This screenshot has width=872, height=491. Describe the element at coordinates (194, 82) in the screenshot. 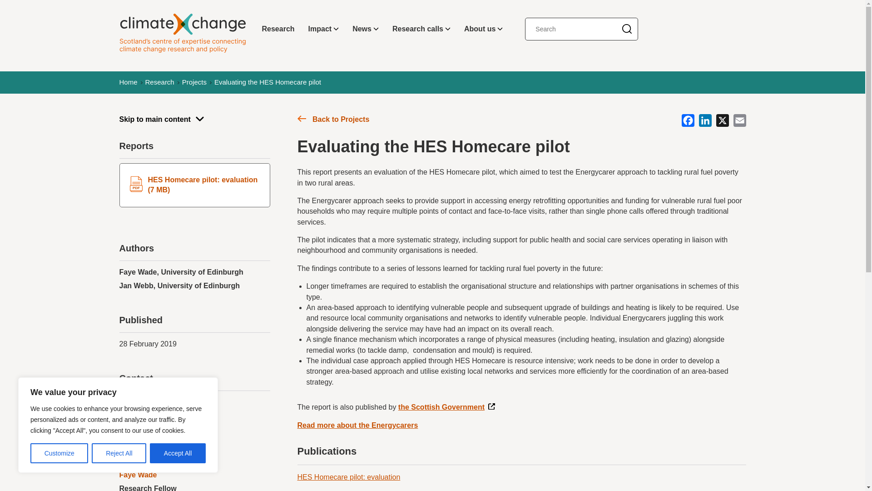

I see `Projects` at that location.